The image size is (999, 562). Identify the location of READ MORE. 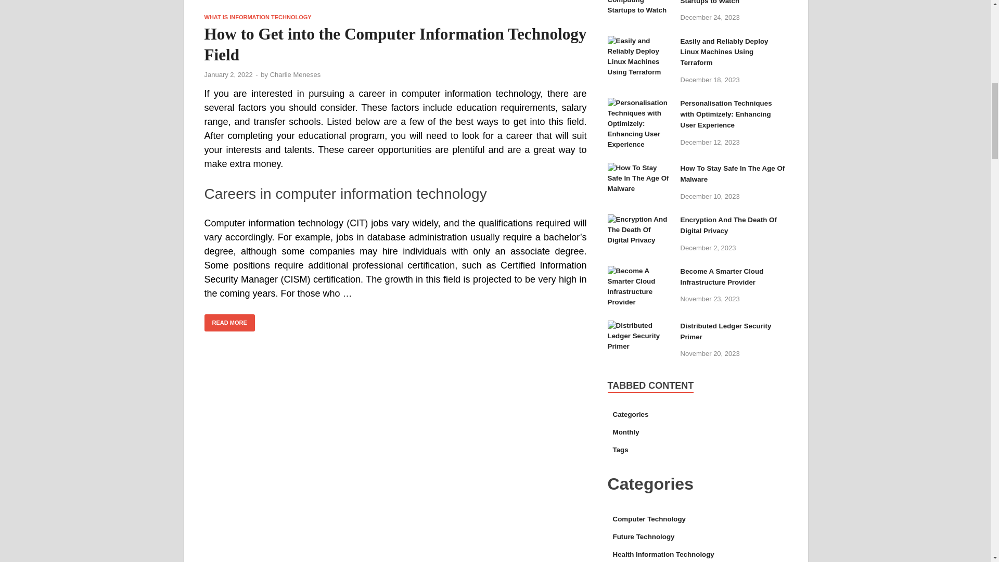
(229, 323).